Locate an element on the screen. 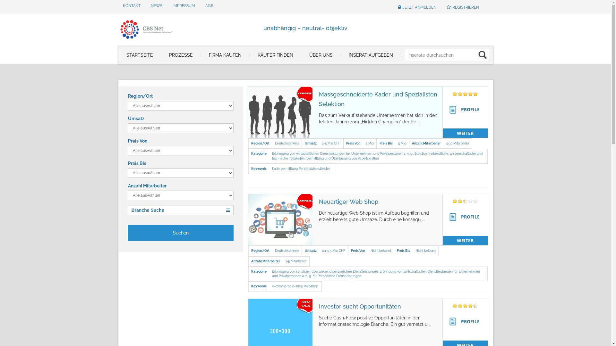 This screenshot has height=346, width=616. very good is located at coordinates (475, 201).